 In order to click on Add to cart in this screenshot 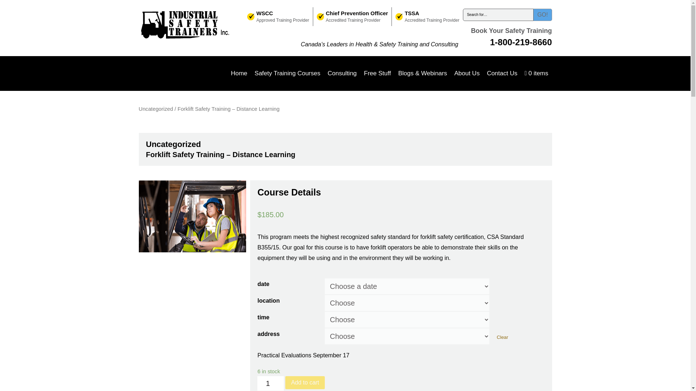, I will do `click(305, 382)`.